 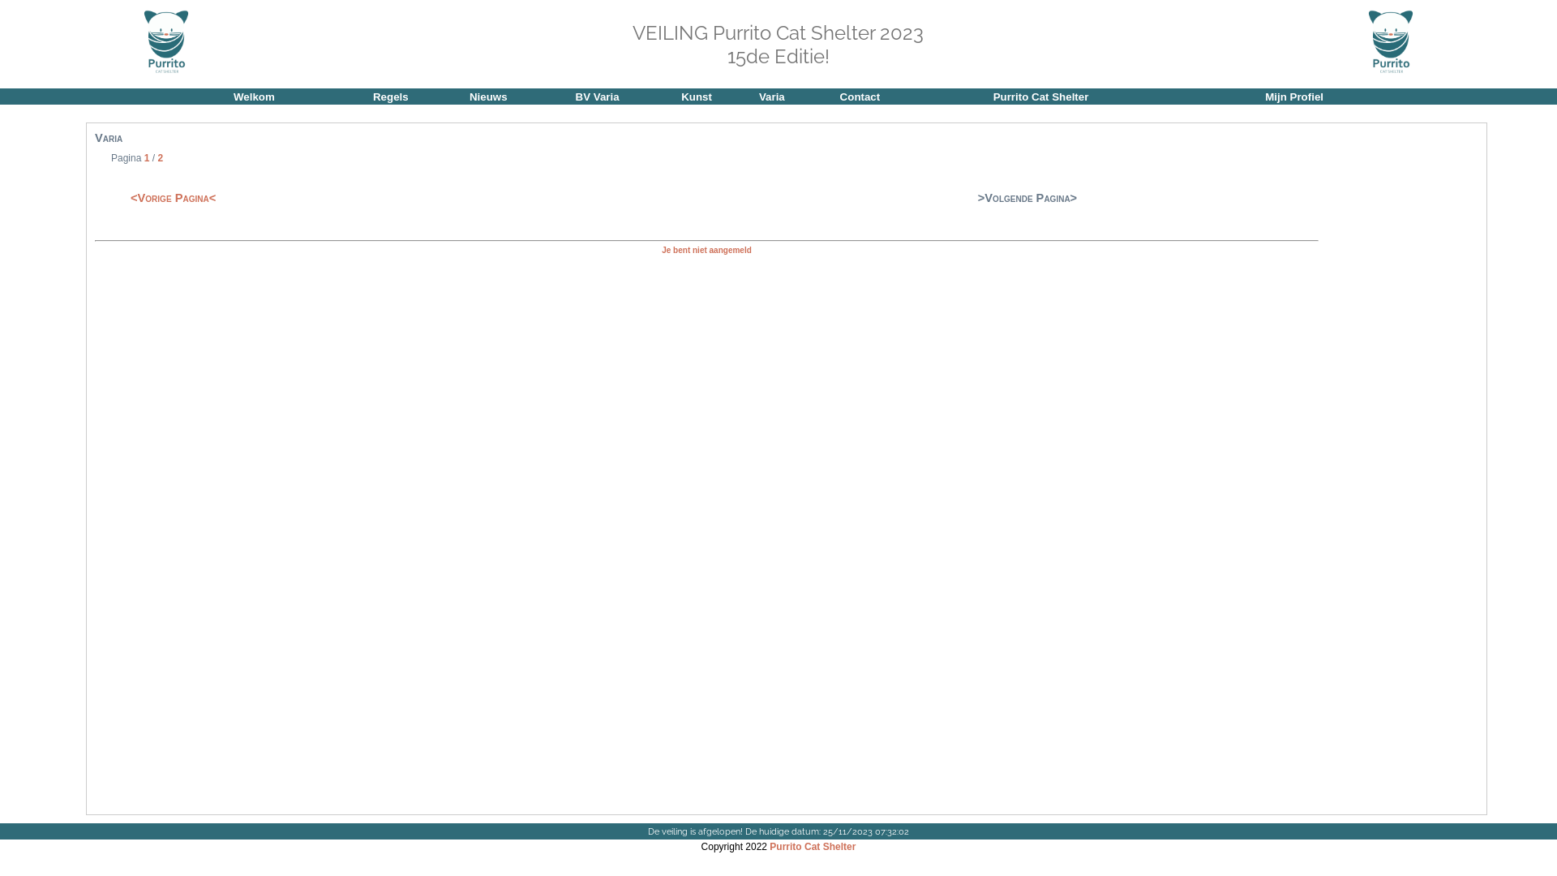 I want to click on Contact, so click(x=860, y=97).